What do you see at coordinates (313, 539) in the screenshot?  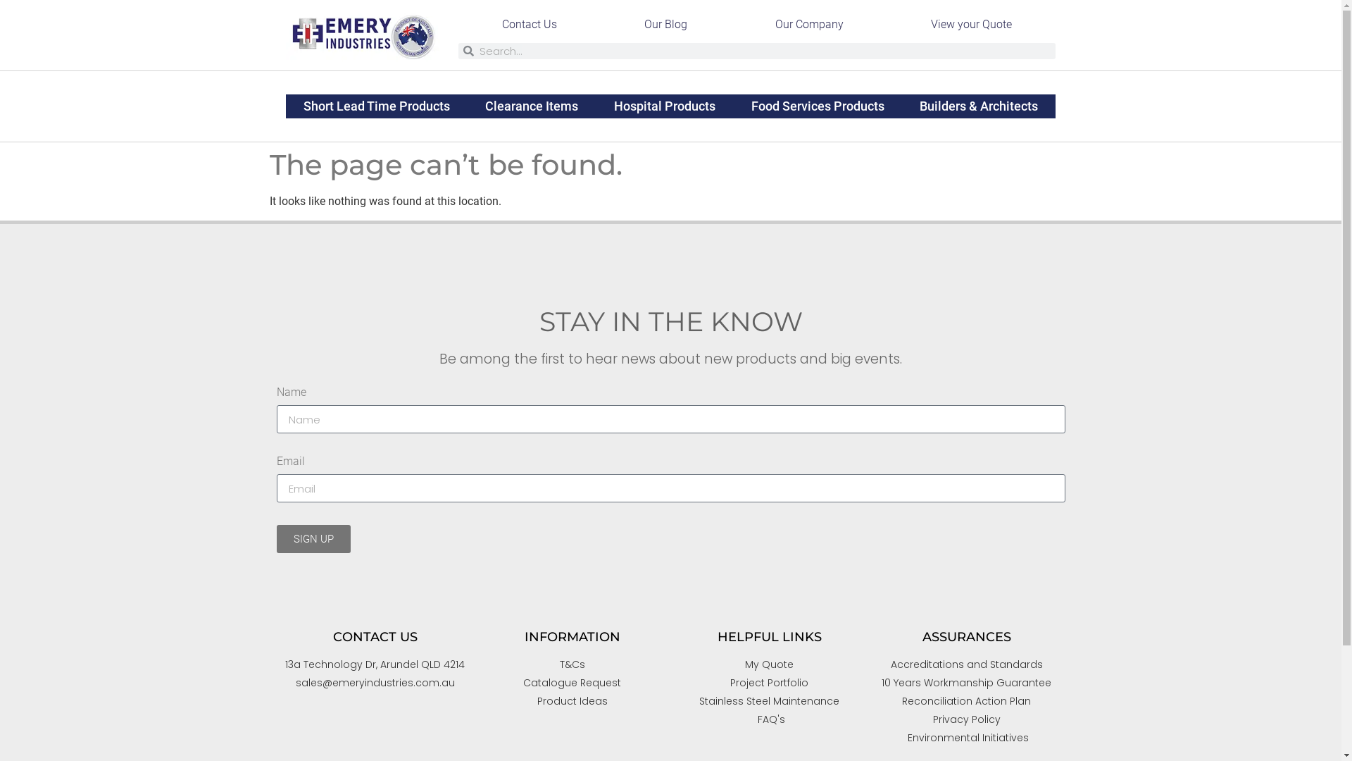 I see `SIGN UP` at bounding box center [313, 539].